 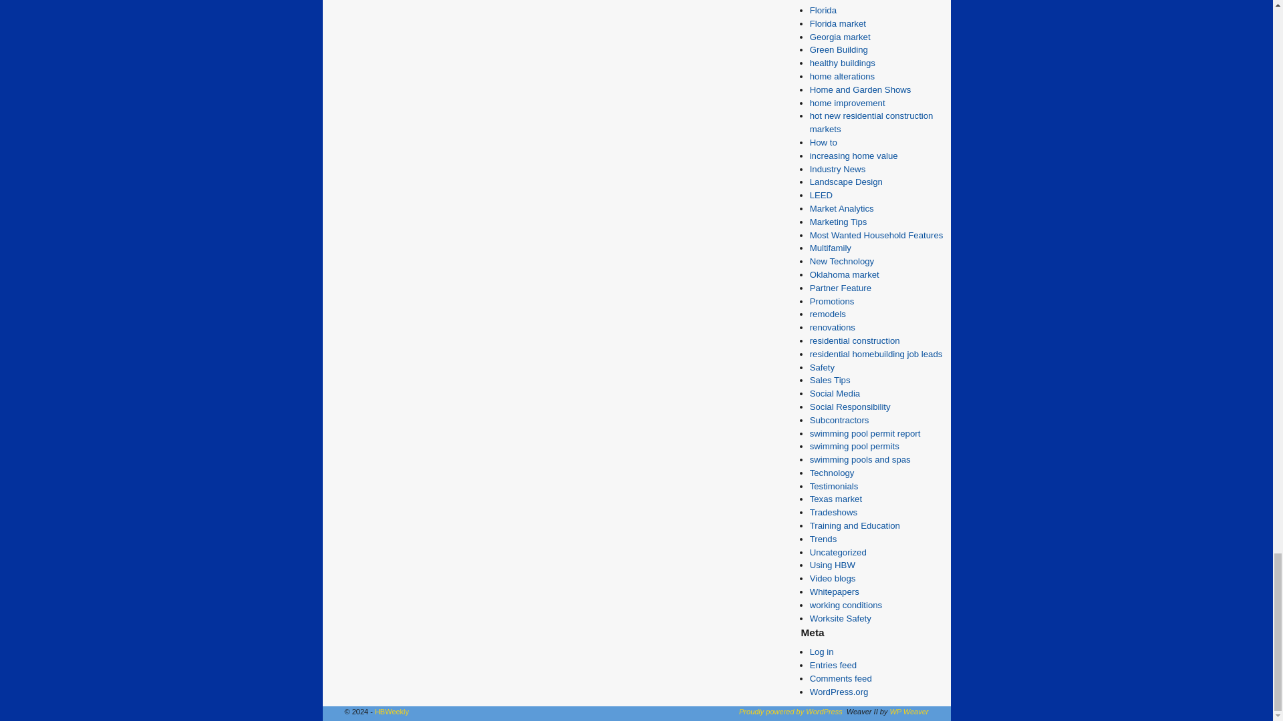 What do you see at coordinates (823, 539) in the screenshot?
I see `Trends in Construction and Market Information` at bounding box center [823, 539].